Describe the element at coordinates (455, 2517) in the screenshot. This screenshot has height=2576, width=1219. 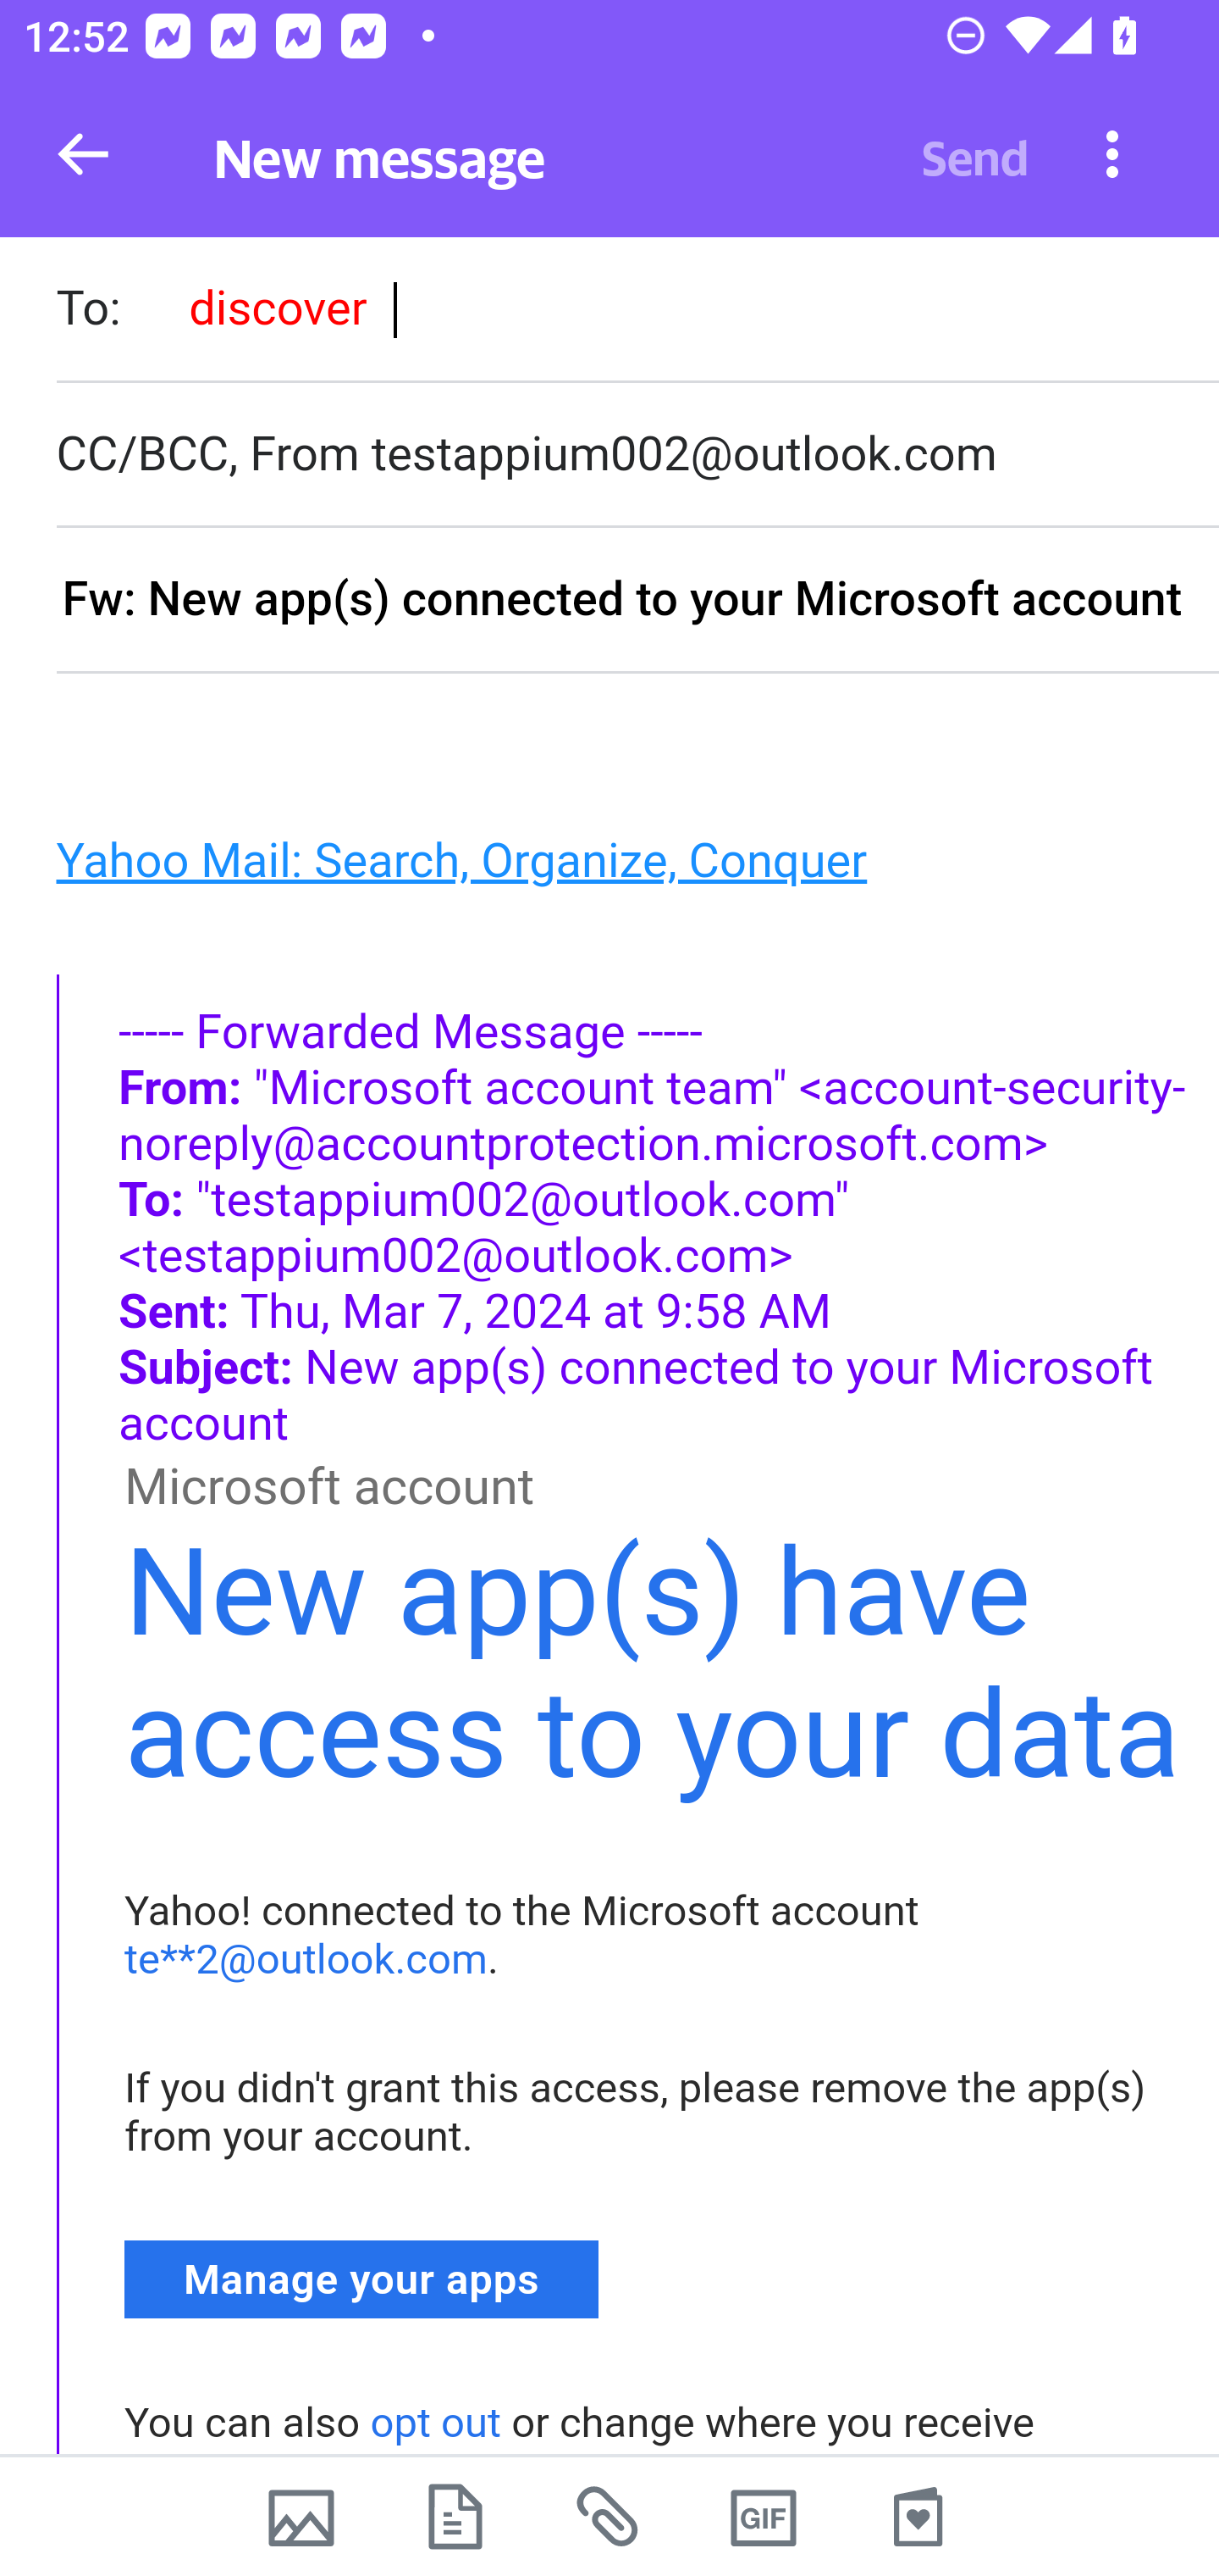
I see `Device files` at that location.